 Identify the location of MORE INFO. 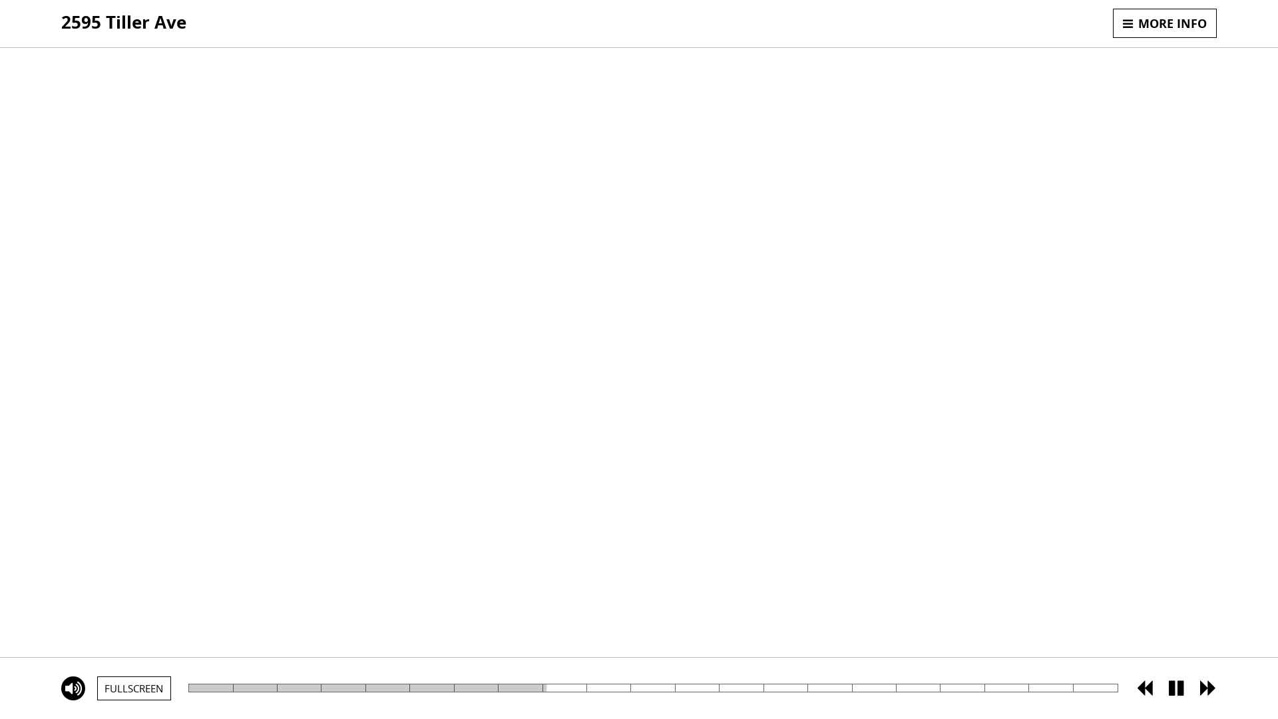
(1165, 23).